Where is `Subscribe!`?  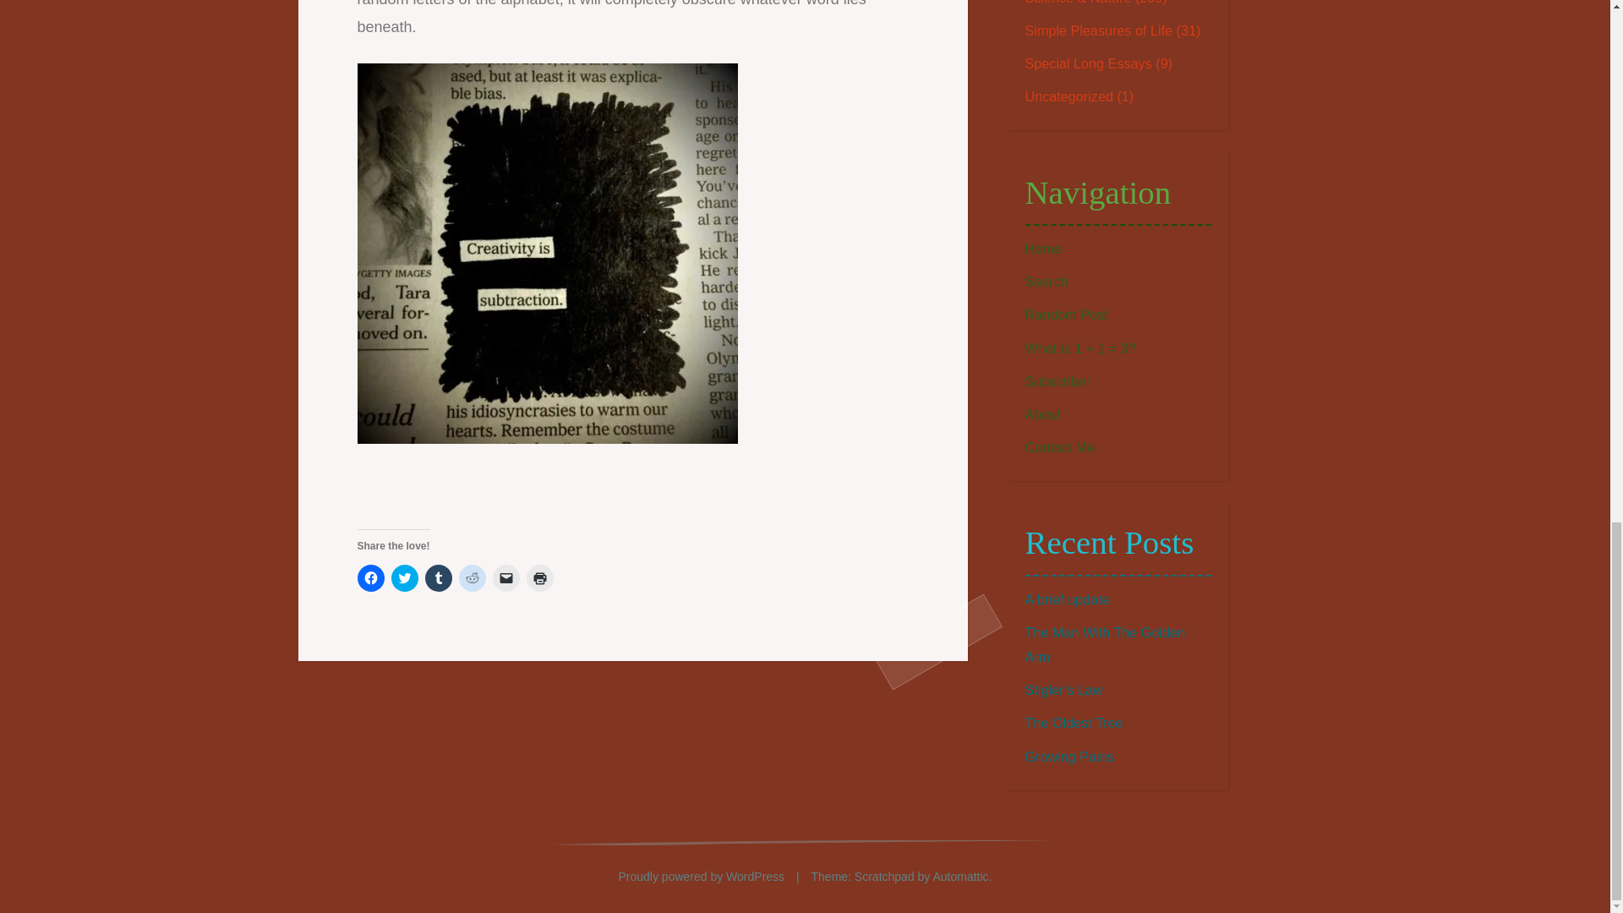 Subscribe! is located at coordinates (1057, 380).